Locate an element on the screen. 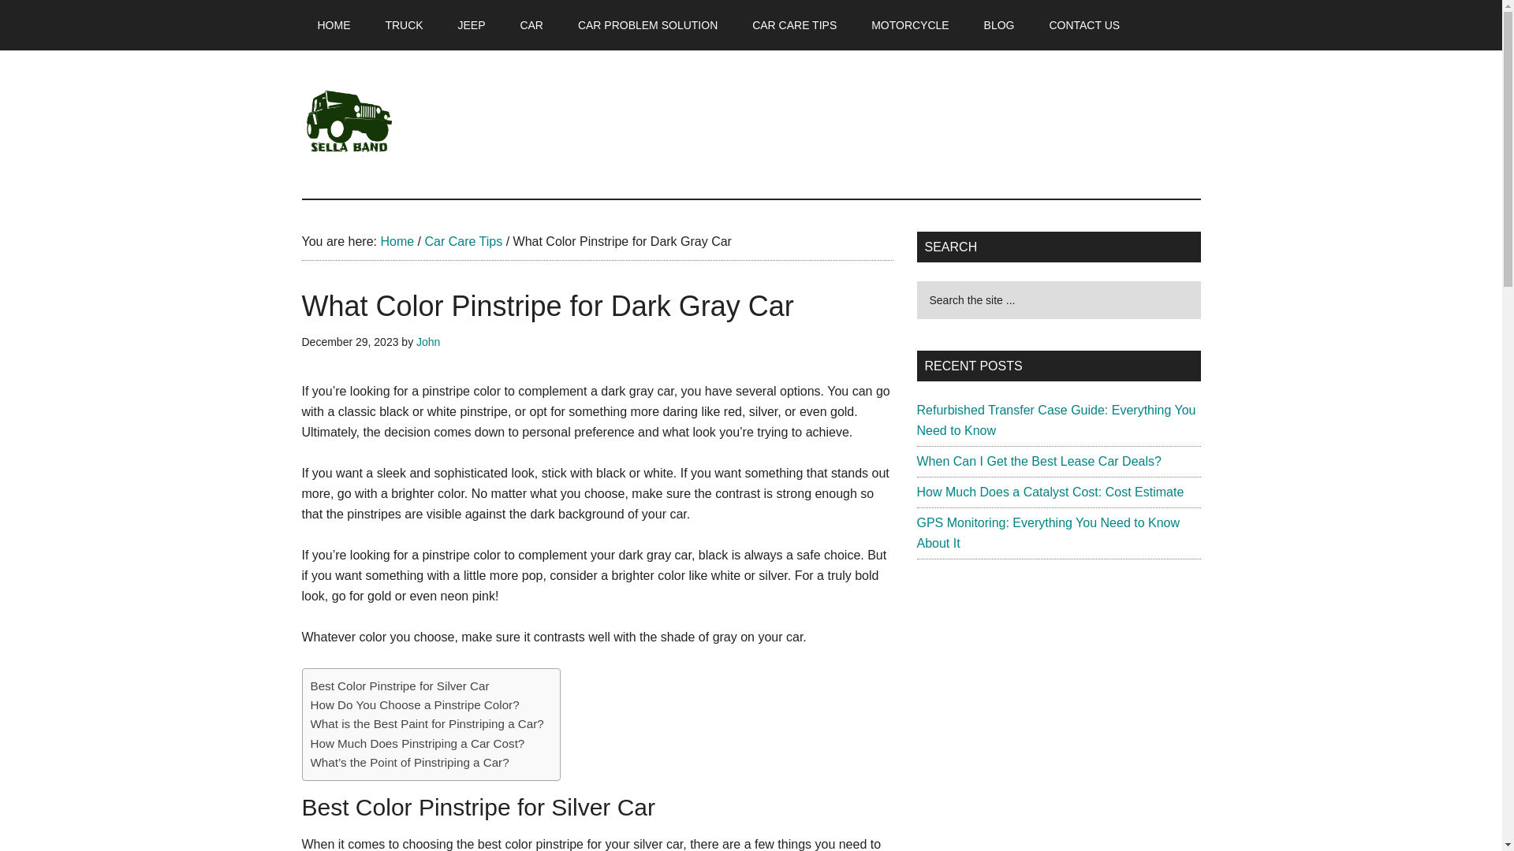 Image resolution: width=1514 pixels, height=851 pixels. How Much Does a Catalyst Cost: Cost Estimate is located at coordinates (1050, 492).